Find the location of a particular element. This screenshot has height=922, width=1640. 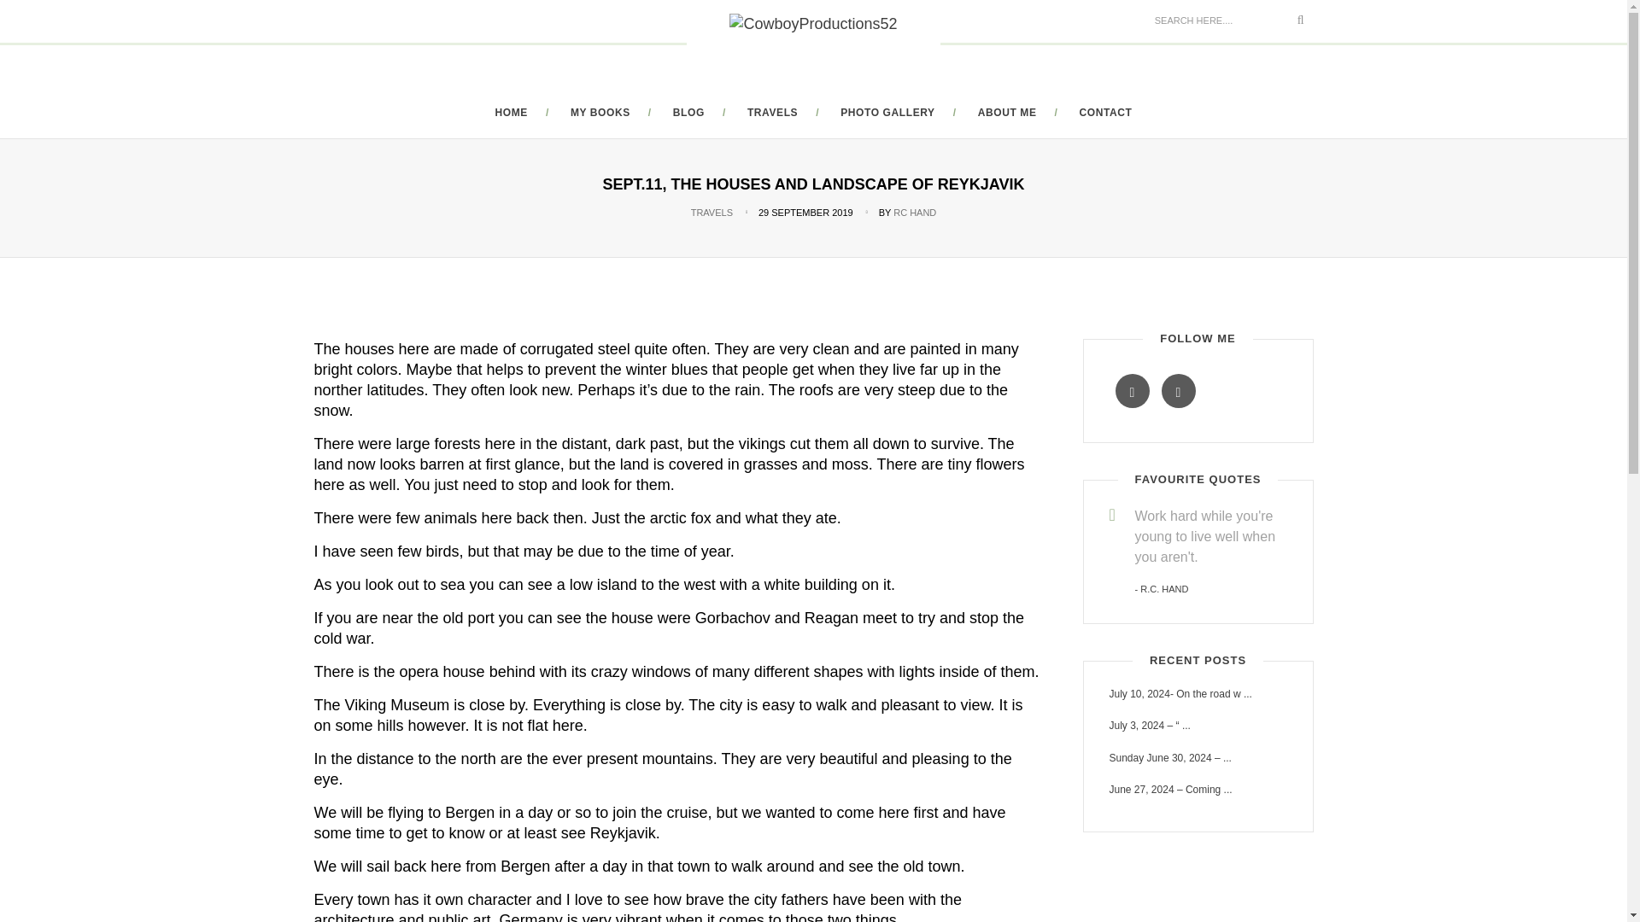

MY BOOKS is located at coordinates (600, 113).